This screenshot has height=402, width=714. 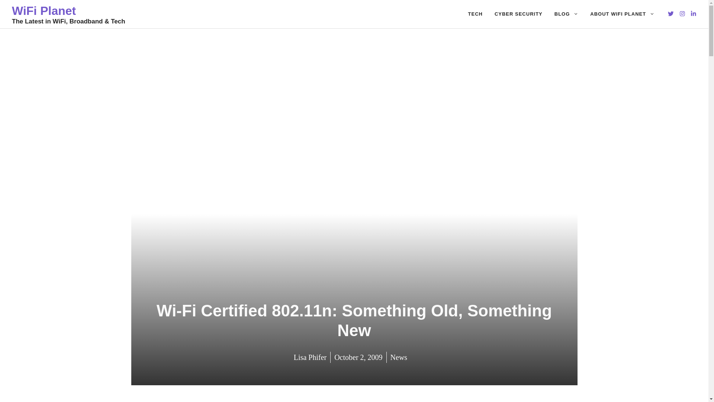 What do you see at coordinates (566, 14) in the screenshot?
I see `BLOG` at bounding box center [566, 14].